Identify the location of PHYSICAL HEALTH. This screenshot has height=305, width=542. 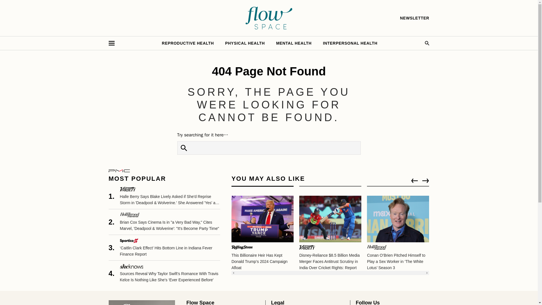
(245, 43).